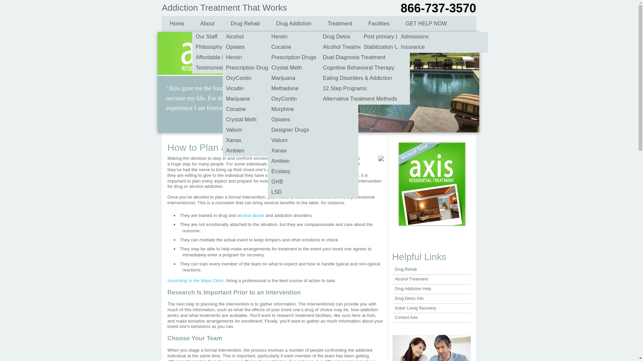  Describe the element at coordinates (268, 99) in the screenshot. I see `Marijuana` at that location.